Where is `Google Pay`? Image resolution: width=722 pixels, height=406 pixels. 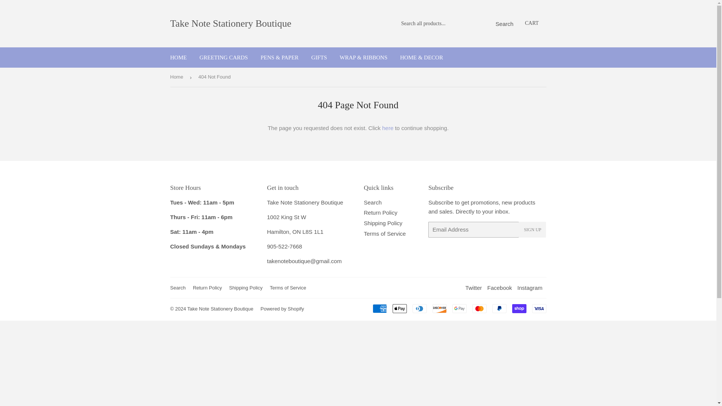 Google Pay is located at coordinates (459, 308).